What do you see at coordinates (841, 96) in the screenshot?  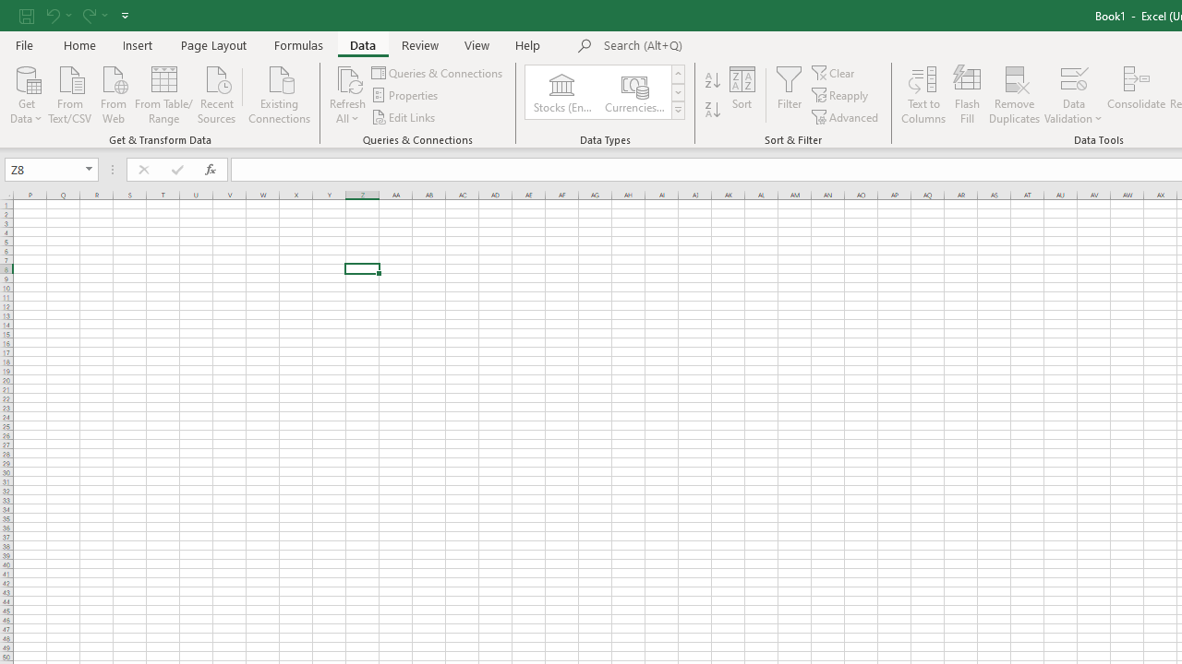 I see `Reapply` at bounding box center [841, 96].